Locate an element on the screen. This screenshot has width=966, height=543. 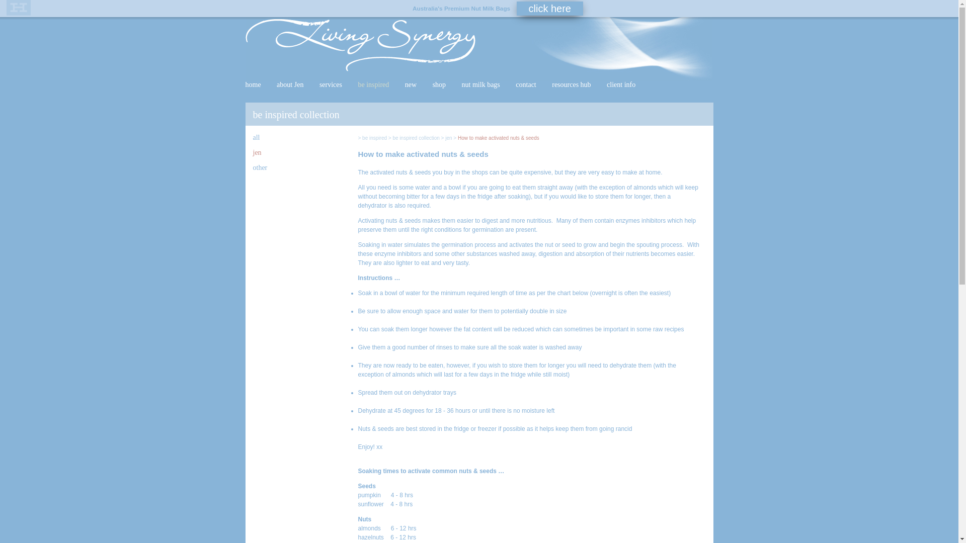
resources hub is located at coordinates (572, 84).